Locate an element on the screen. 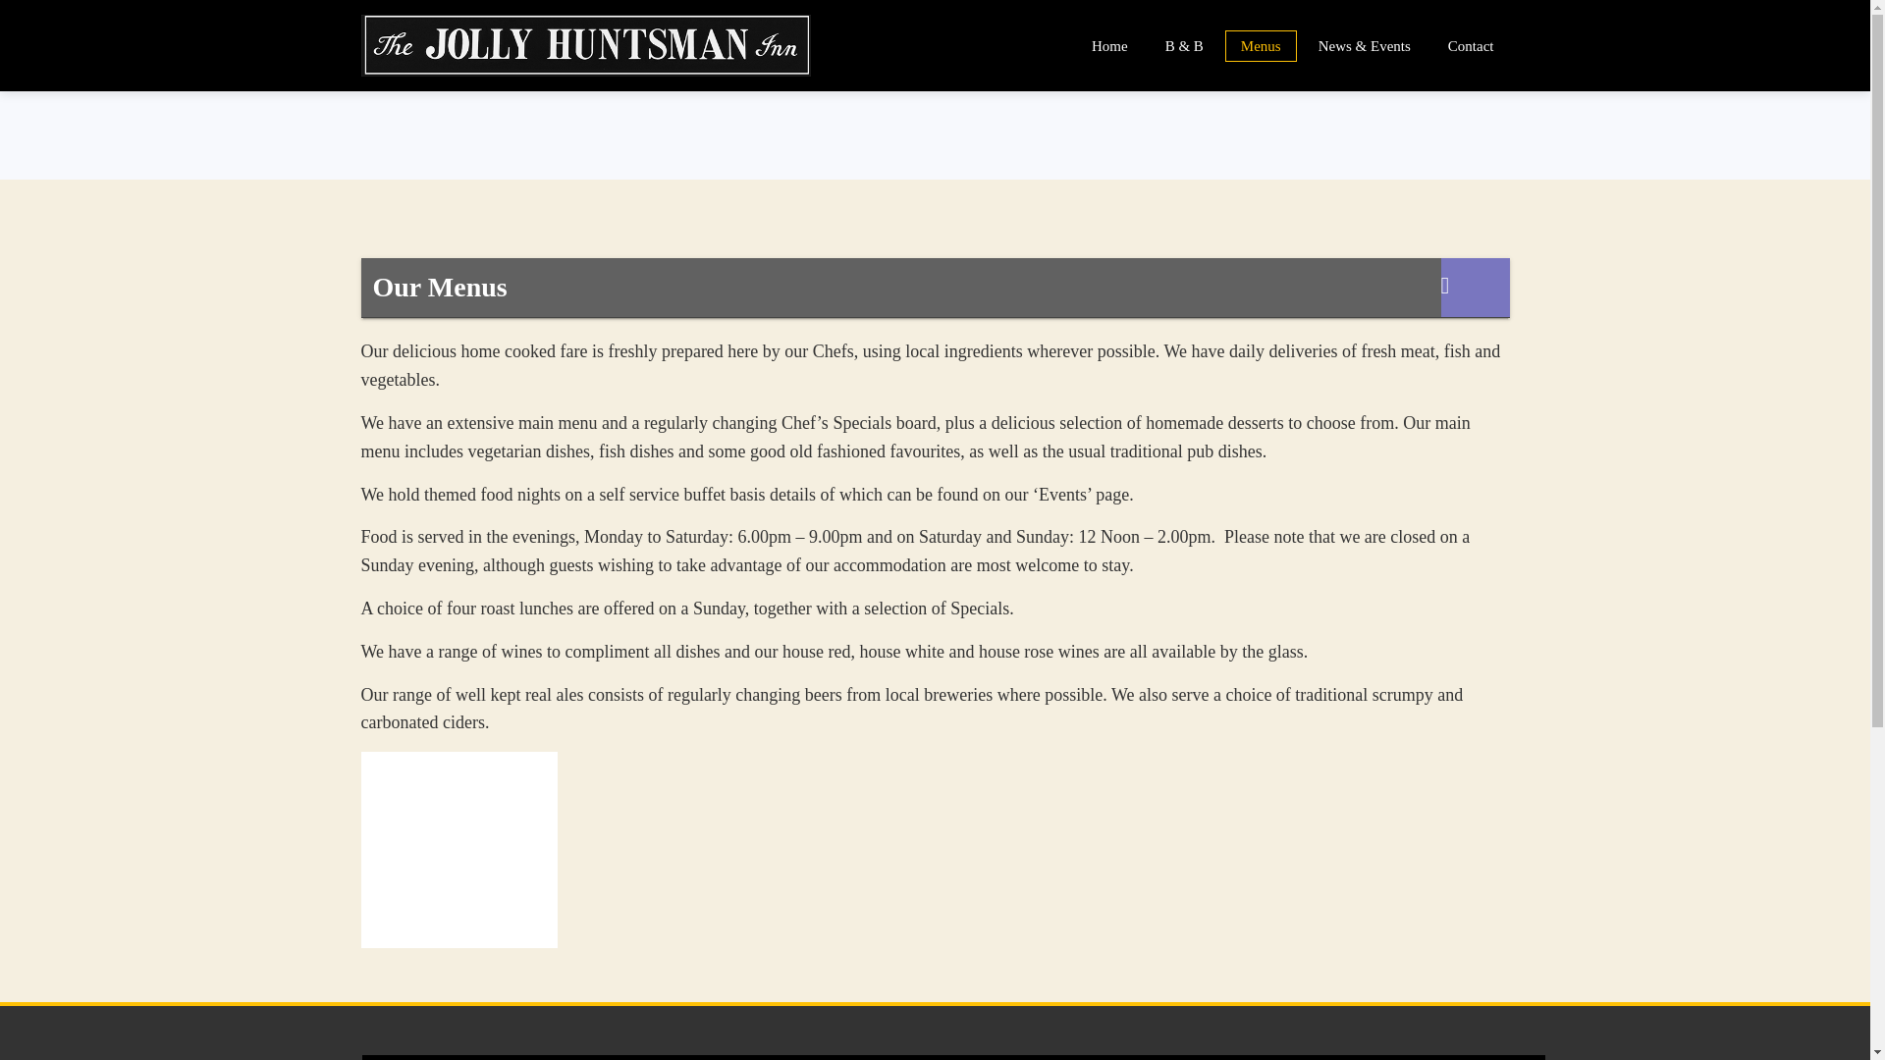  Home is located at coordinates (1109, 45).